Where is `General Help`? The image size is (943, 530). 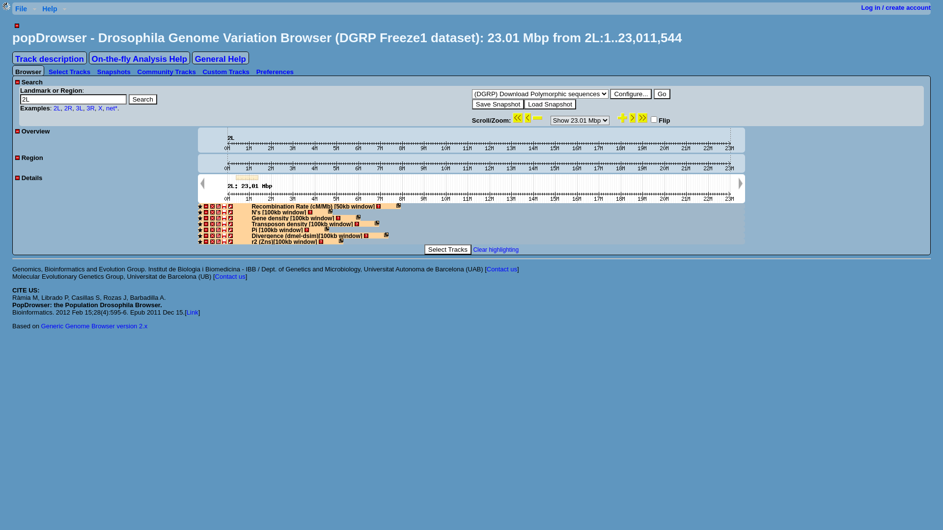
General Help is located at coordinates (220, 58).